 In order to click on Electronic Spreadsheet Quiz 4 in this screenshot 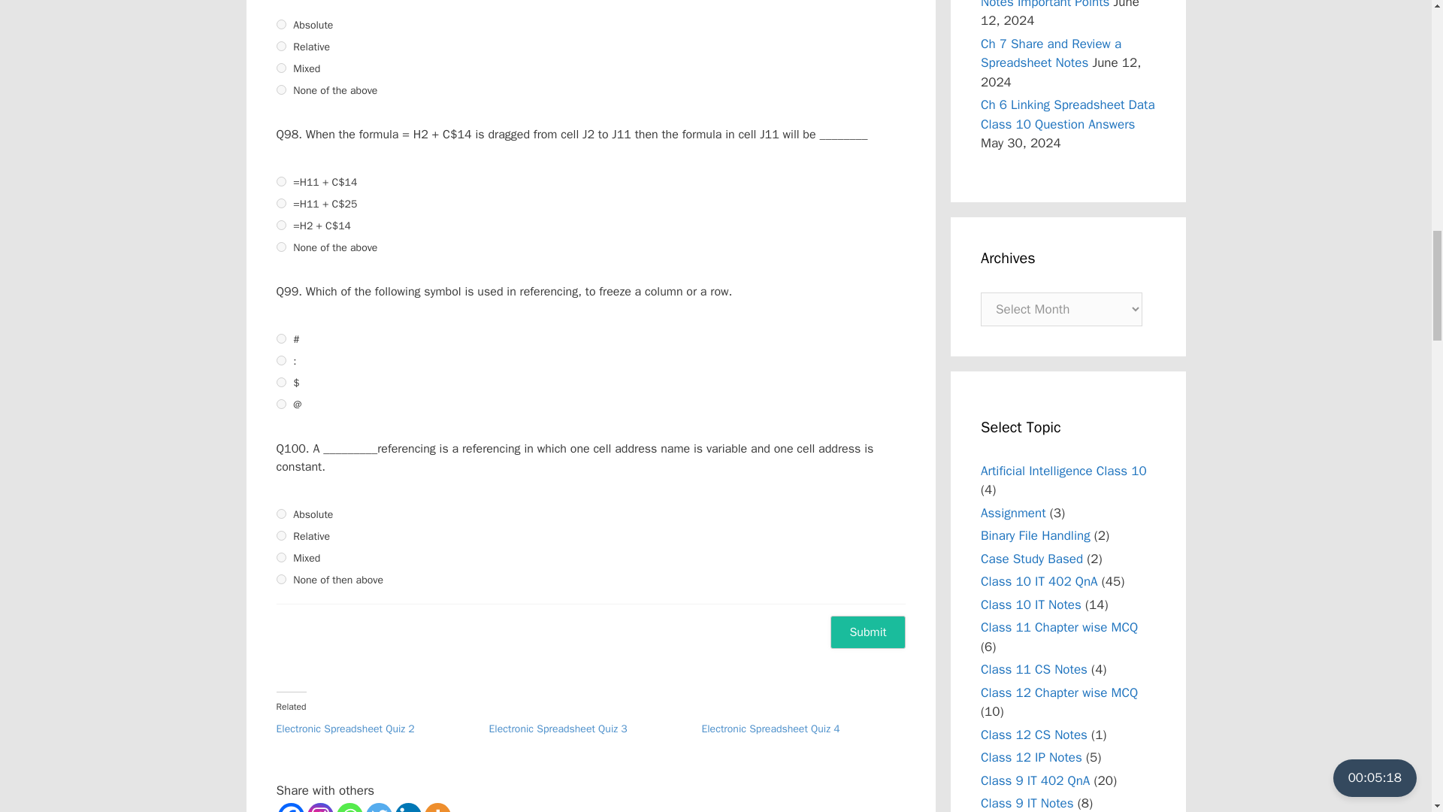, I will do `click(807, 729)`.